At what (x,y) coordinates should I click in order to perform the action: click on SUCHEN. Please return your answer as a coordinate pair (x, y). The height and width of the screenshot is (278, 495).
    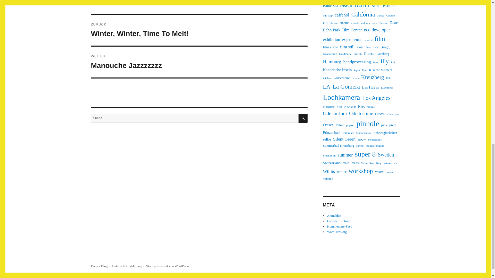
    Looking at the image, I should click on (303, 118).